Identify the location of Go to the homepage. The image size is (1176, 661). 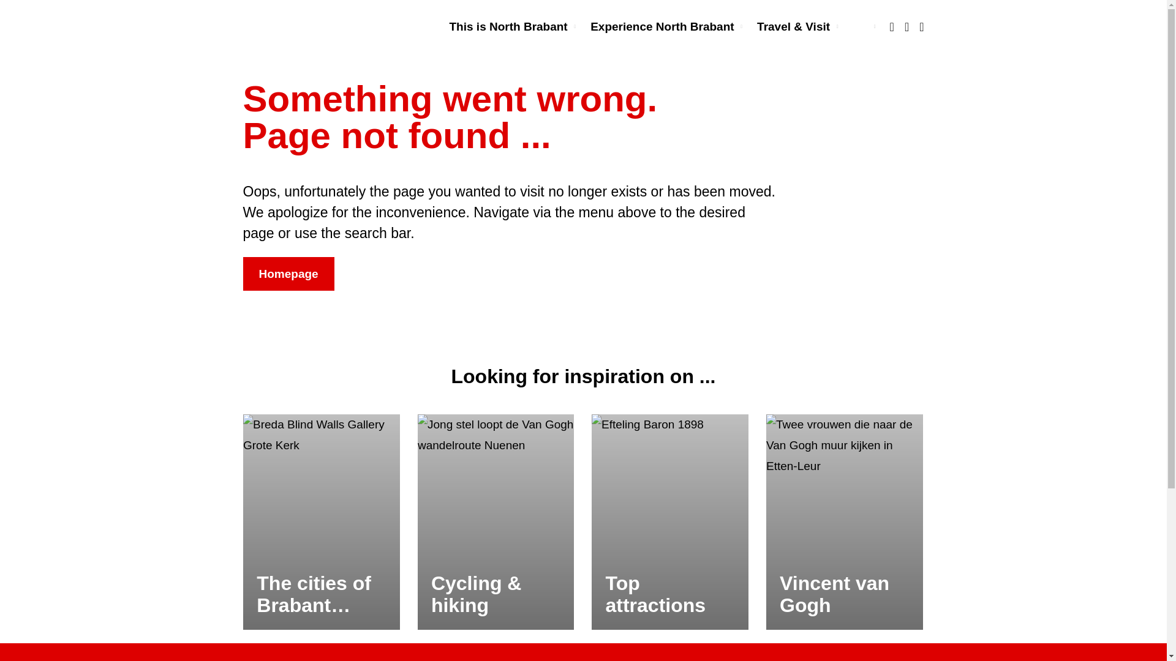
(276, 27).